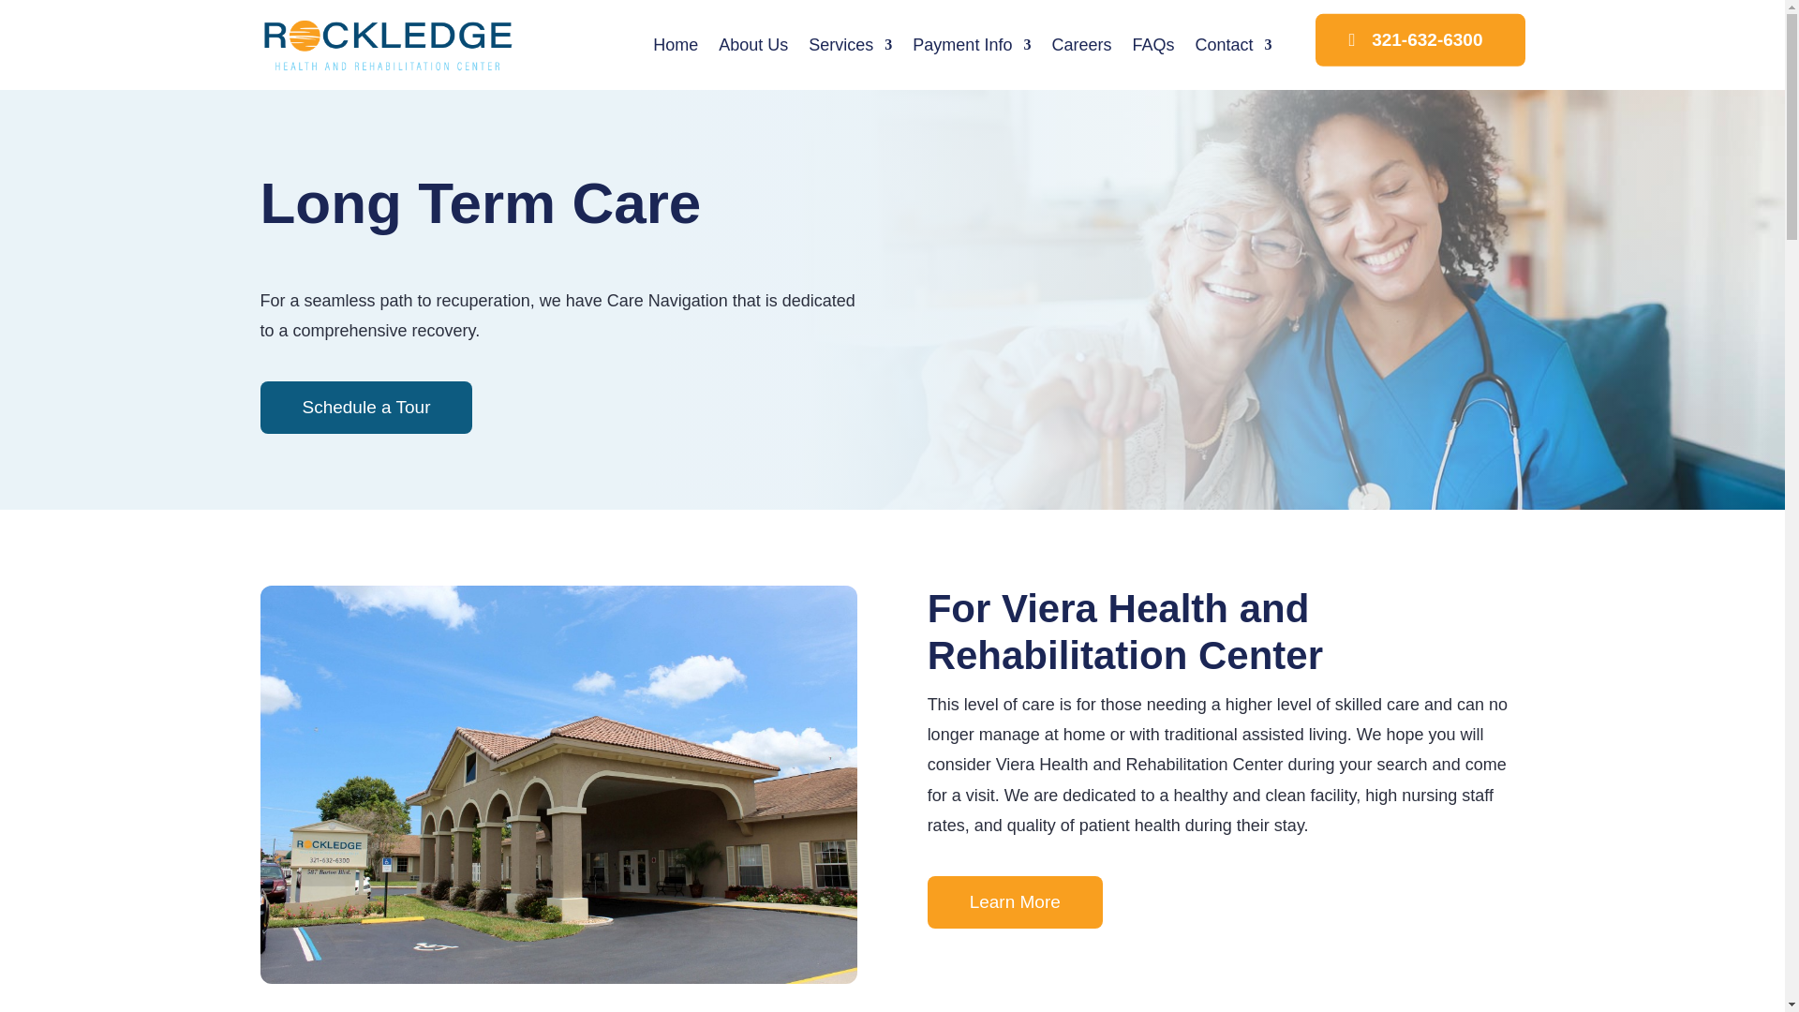  What do you see at coordinates (971, 45) in the screenshot?
I see `Payment Info` at bounding box center [971, 45].